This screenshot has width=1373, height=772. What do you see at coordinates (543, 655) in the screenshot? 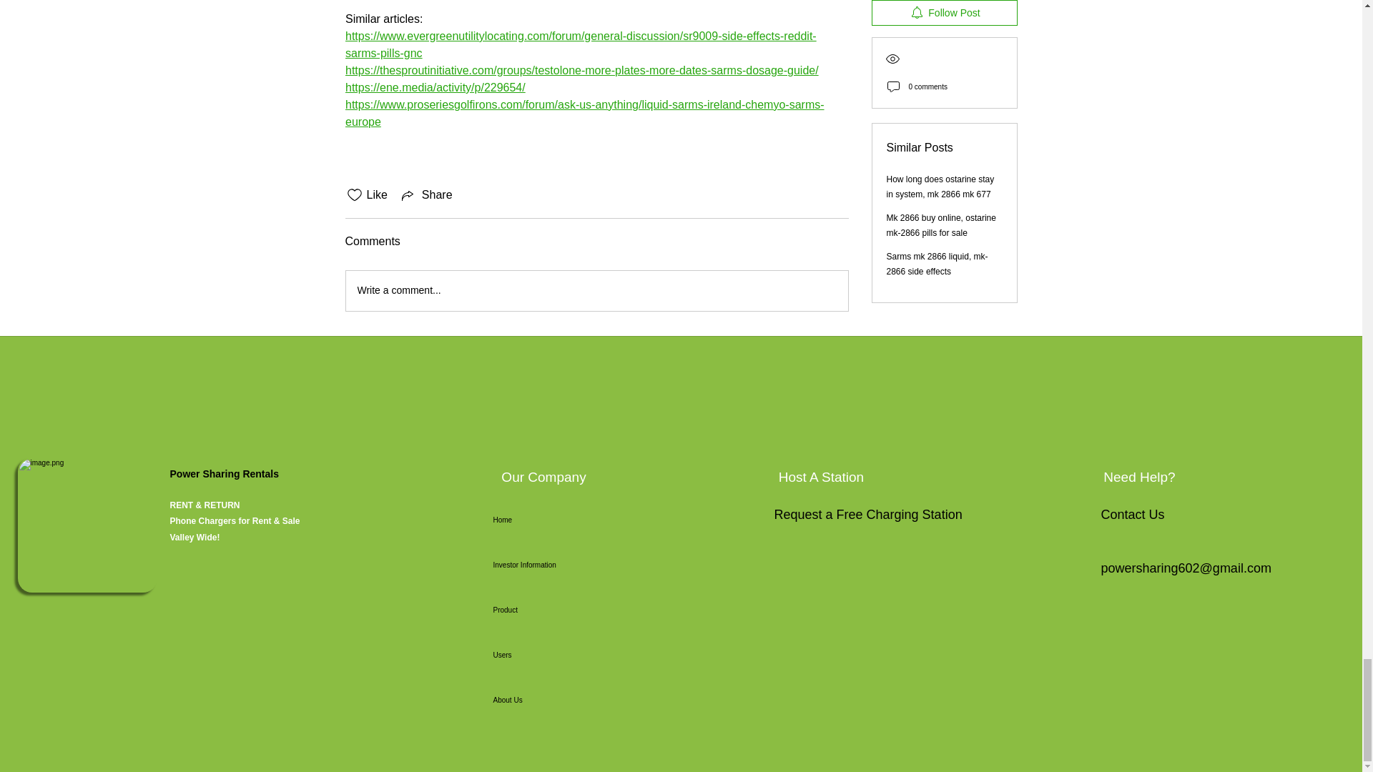
I see `Users` at bounding box center [543, 655].